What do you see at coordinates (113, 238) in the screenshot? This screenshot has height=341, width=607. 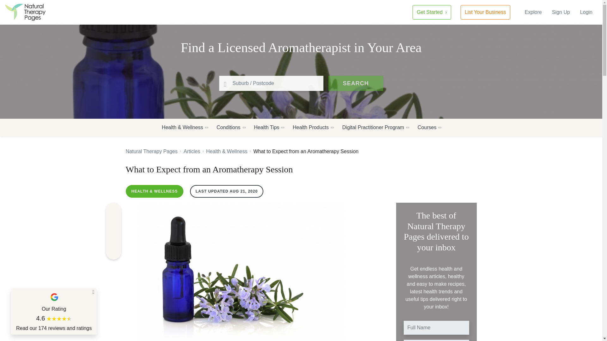 I see `global.social.shareTwitter` at bounding box center [113, 238].